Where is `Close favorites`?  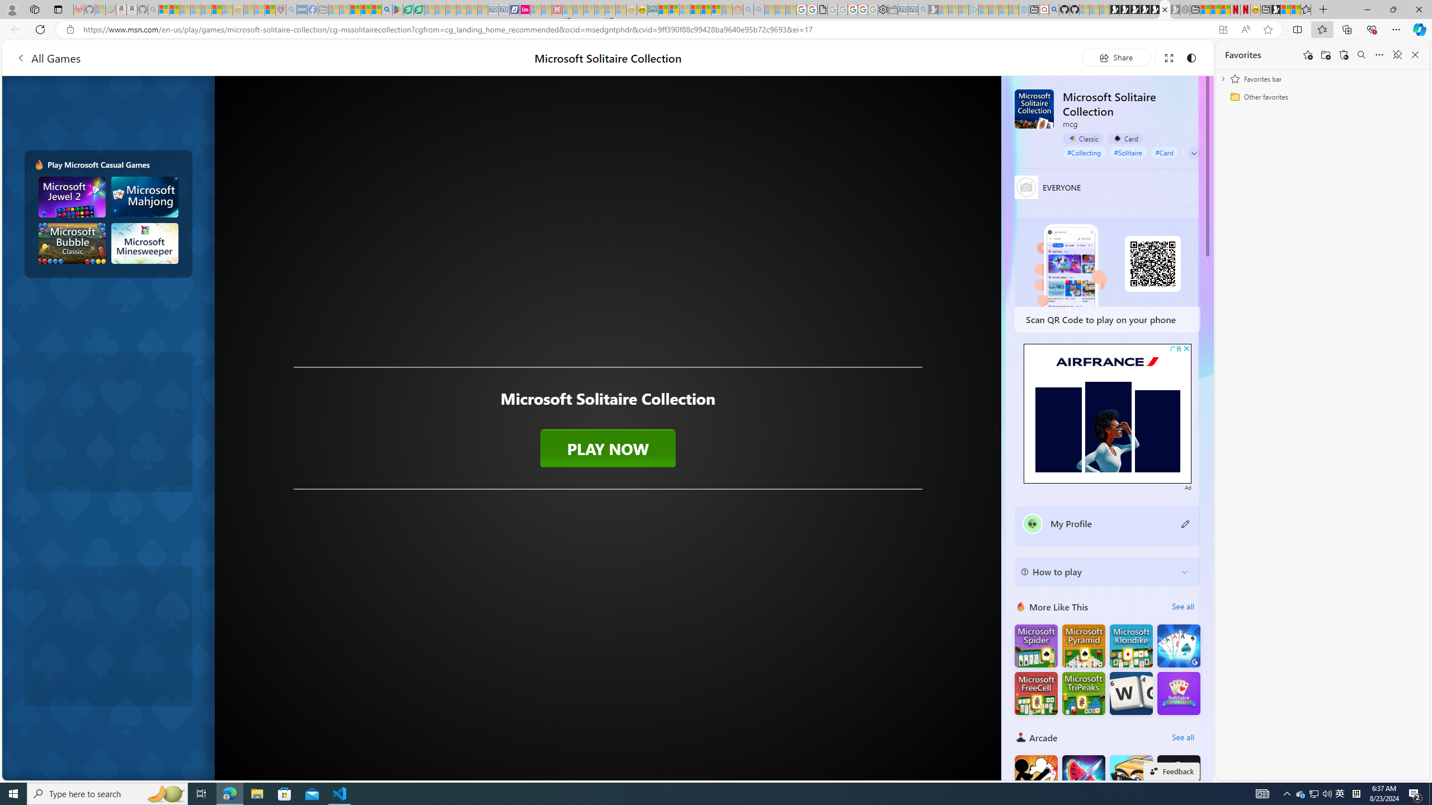 Close favorites is located at coordinates (1415, 55).